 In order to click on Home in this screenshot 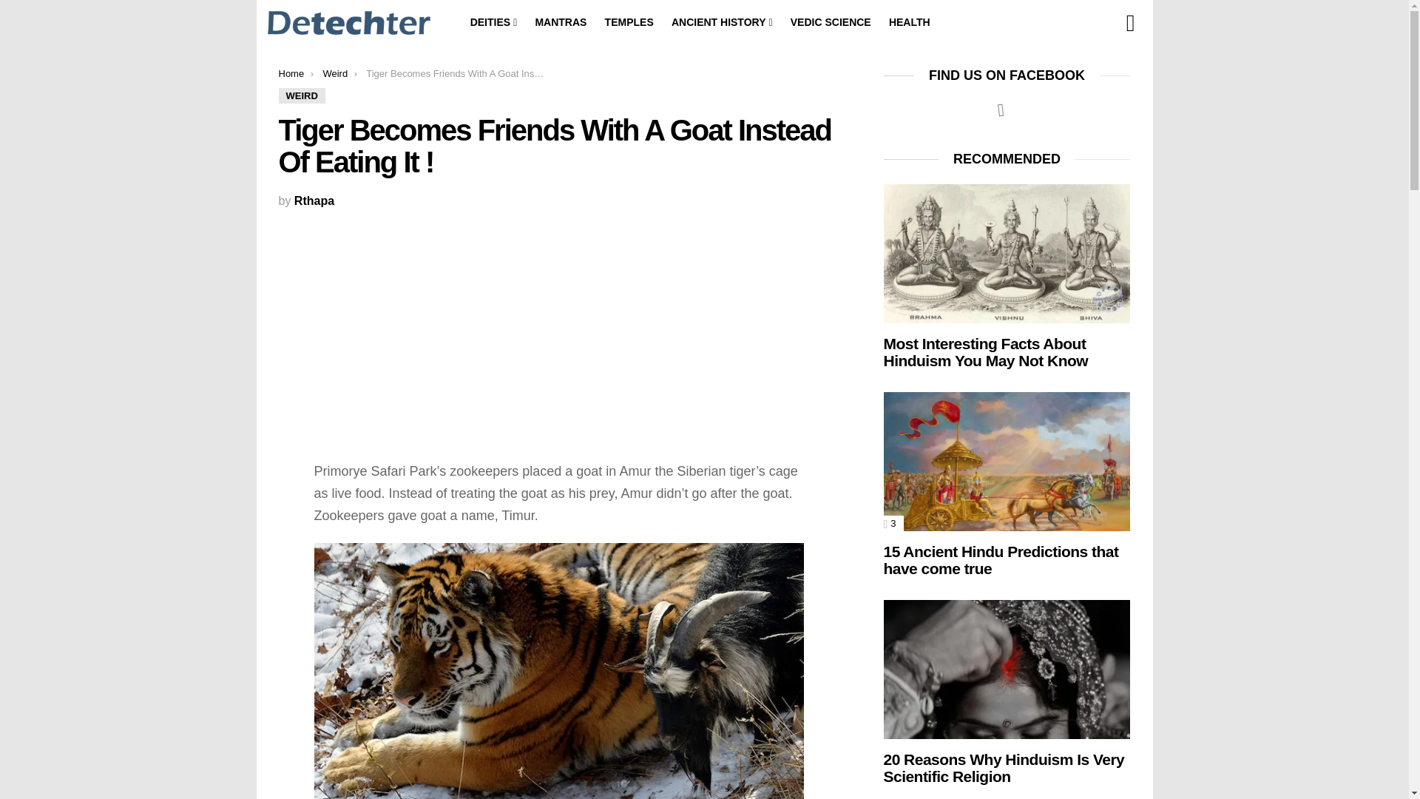, I will do `click(291, 73)`.